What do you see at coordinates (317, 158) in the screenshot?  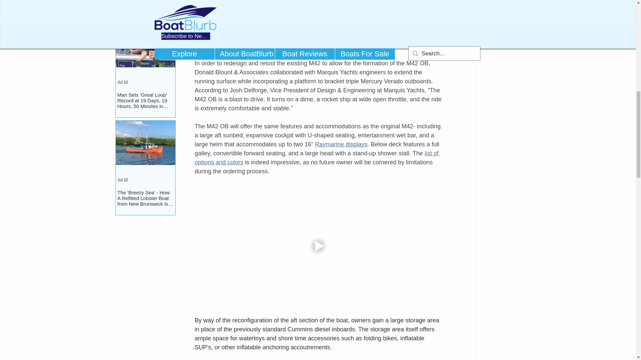 I see `list of options and colors` at bounding box center [317, 158].